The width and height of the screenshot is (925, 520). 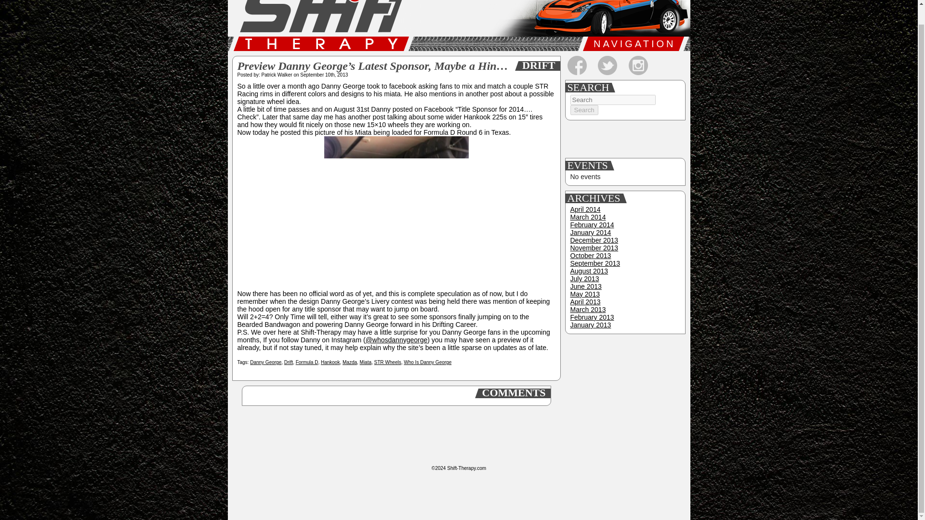 I want to click on January 2013, so click(x=591, y=325).